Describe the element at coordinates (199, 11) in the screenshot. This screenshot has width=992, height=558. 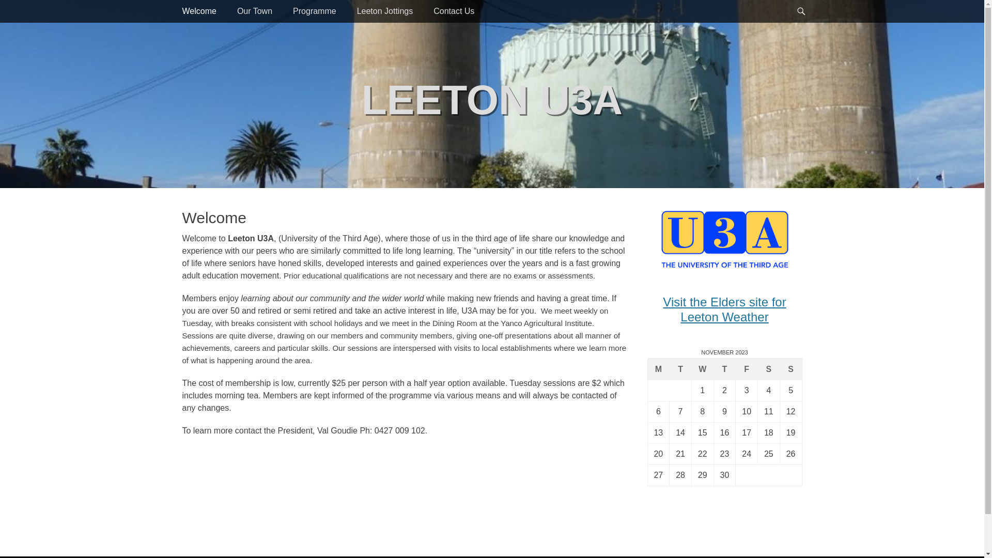
I see `Welcome` at that location.